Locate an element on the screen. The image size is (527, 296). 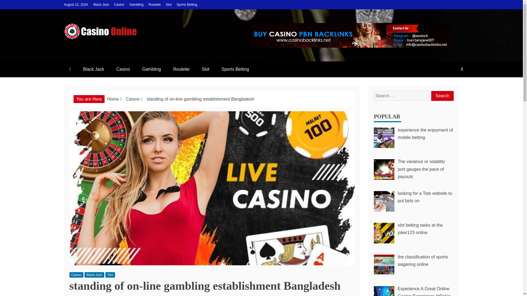
Sports Betting is located at coordinates (235, 69).